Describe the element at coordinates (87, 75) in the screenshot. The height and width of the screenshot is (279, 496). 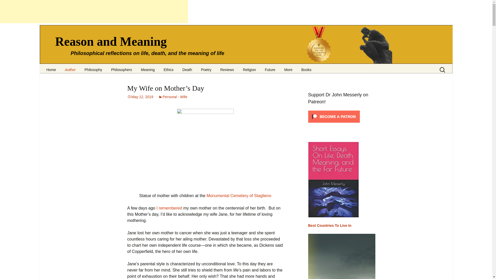
I see `How To Help` at that location.